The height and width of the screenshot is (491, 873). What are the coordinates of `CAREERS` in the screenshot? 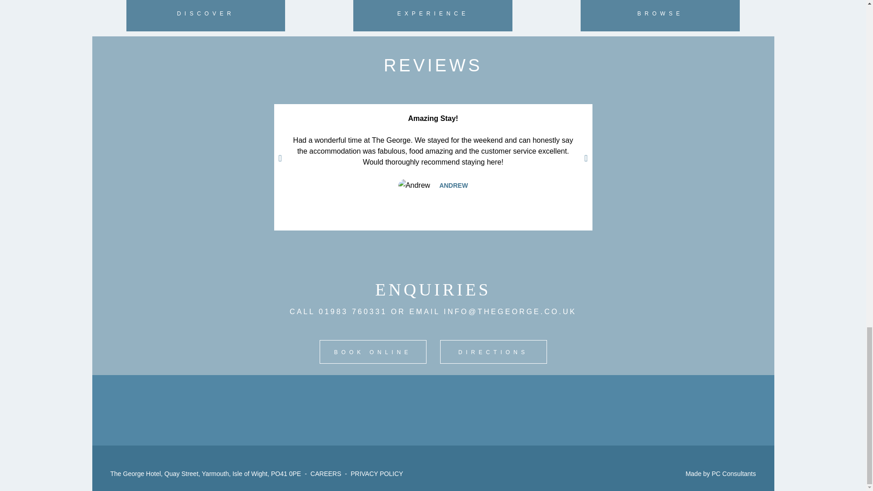 It's located at (326, 473).